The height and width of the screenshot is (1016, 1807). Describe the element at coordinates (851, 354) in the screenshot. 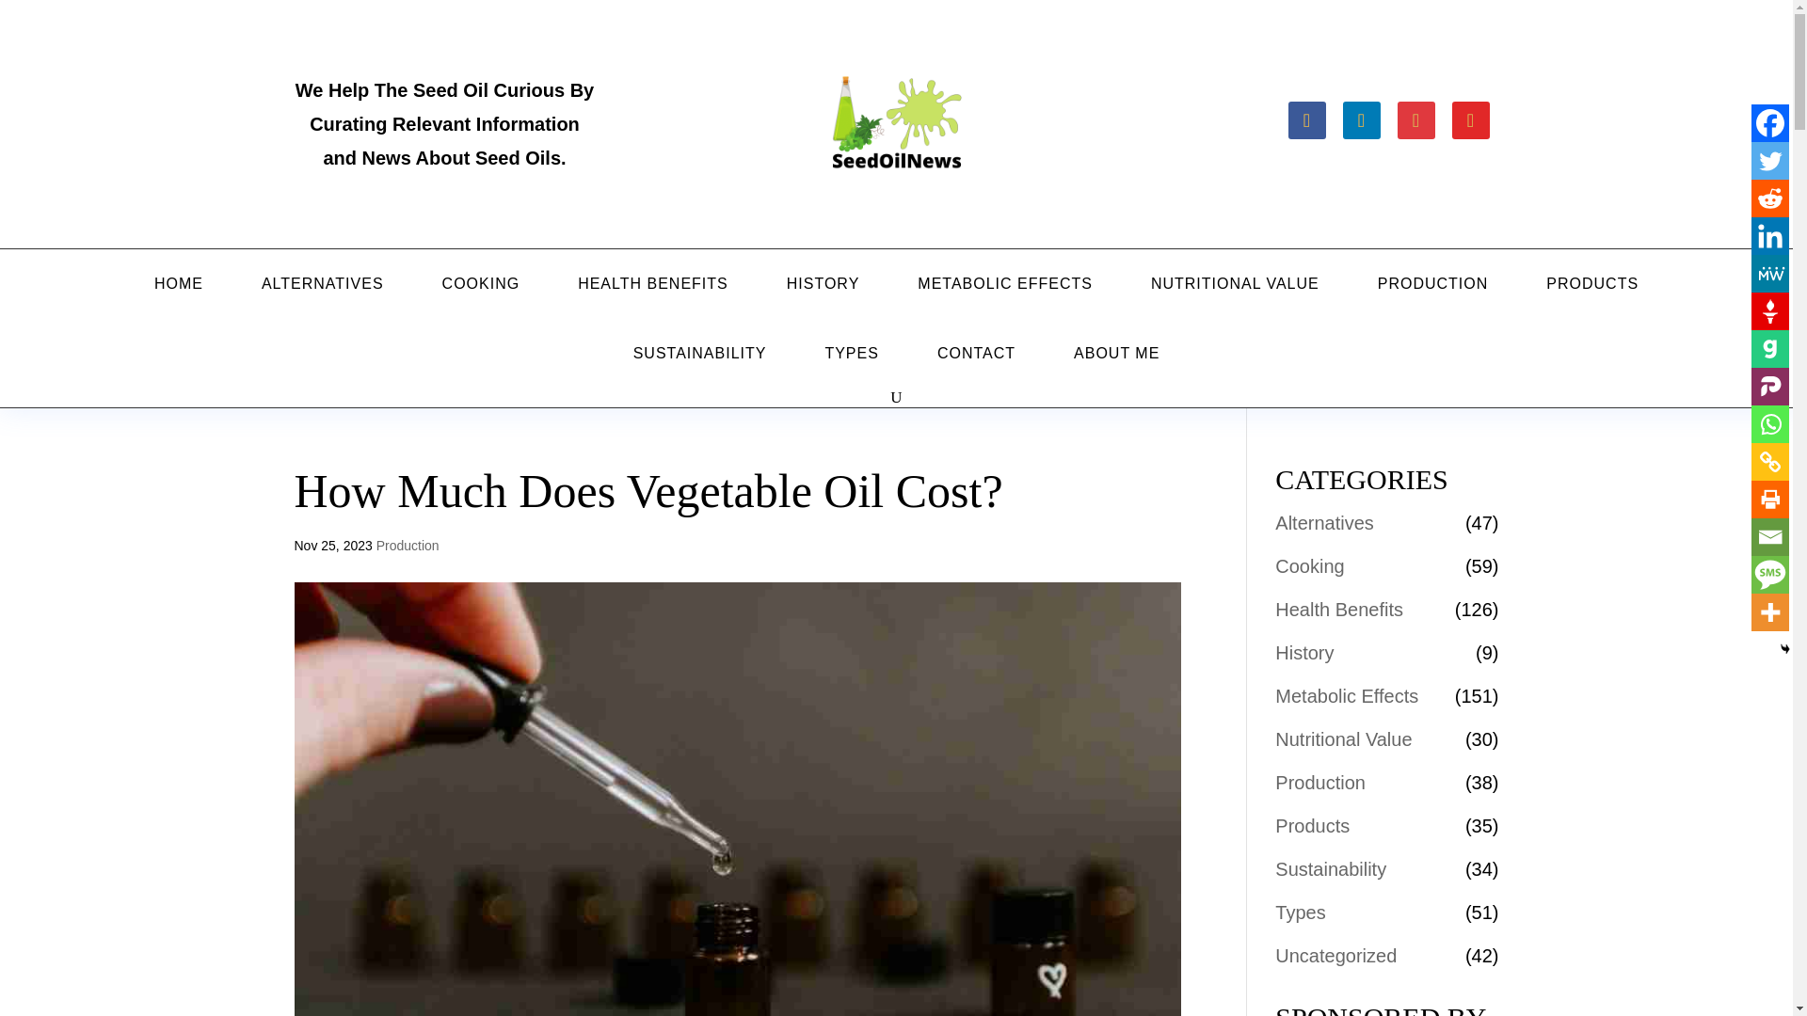

I see `TYPES` at that location.